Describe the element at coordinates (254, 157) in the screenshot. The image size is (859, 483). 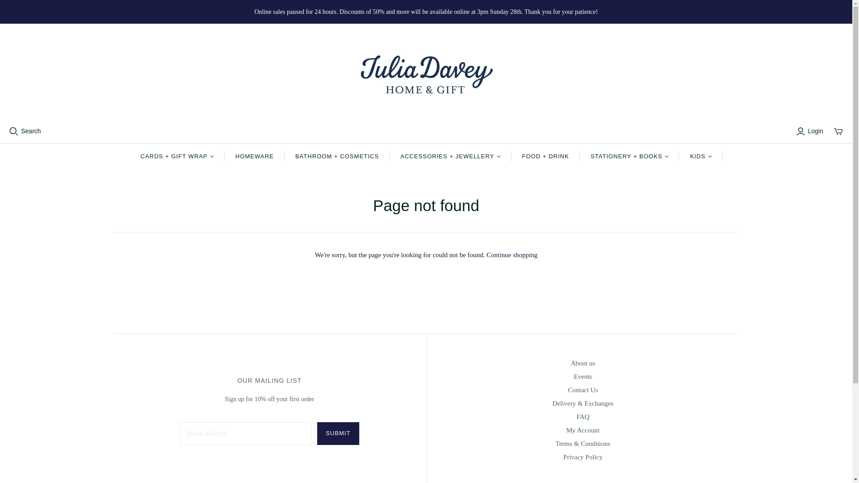
I see `HOMEWARE` at that location.